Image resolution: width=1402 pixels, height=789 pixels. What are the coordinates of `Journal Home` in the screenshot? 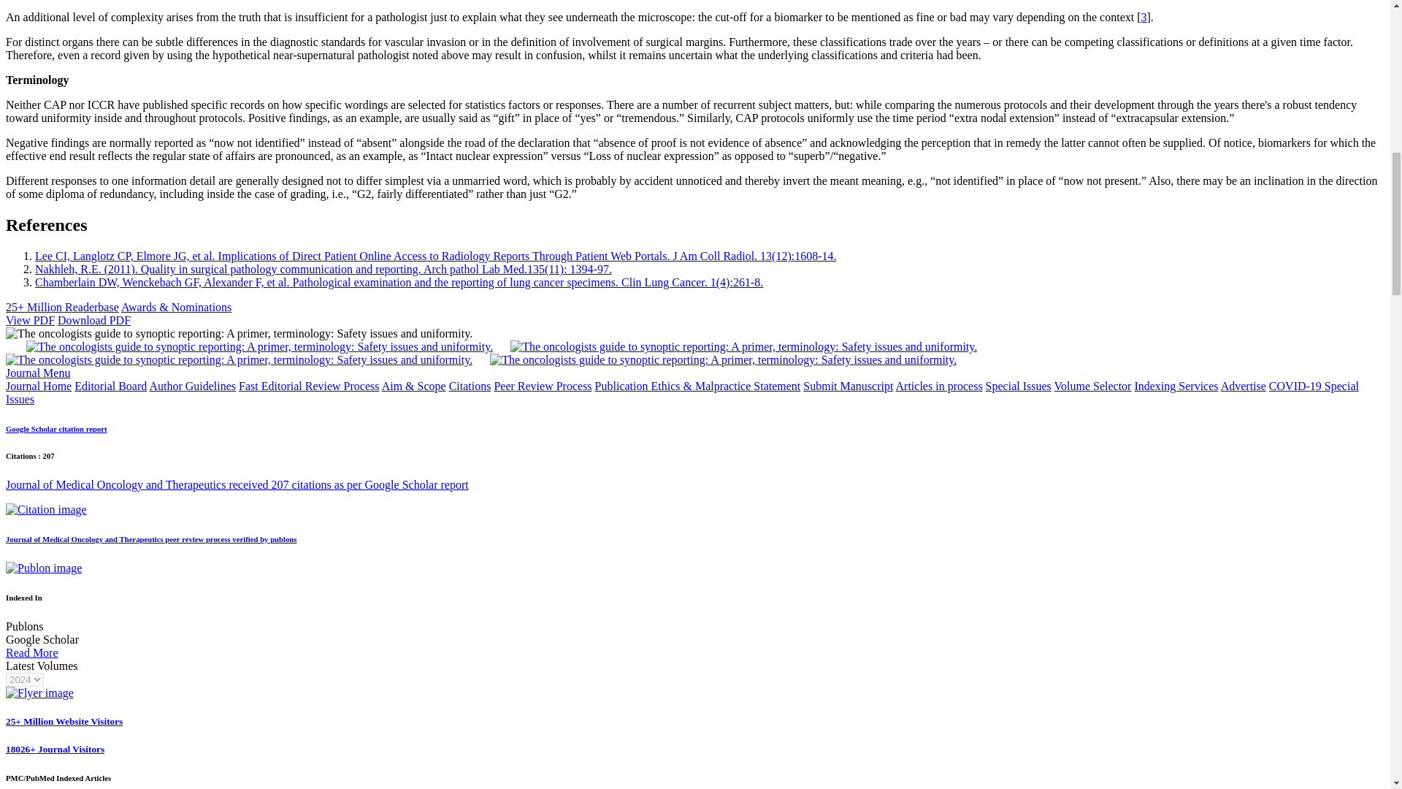 It's located at (38, 386).